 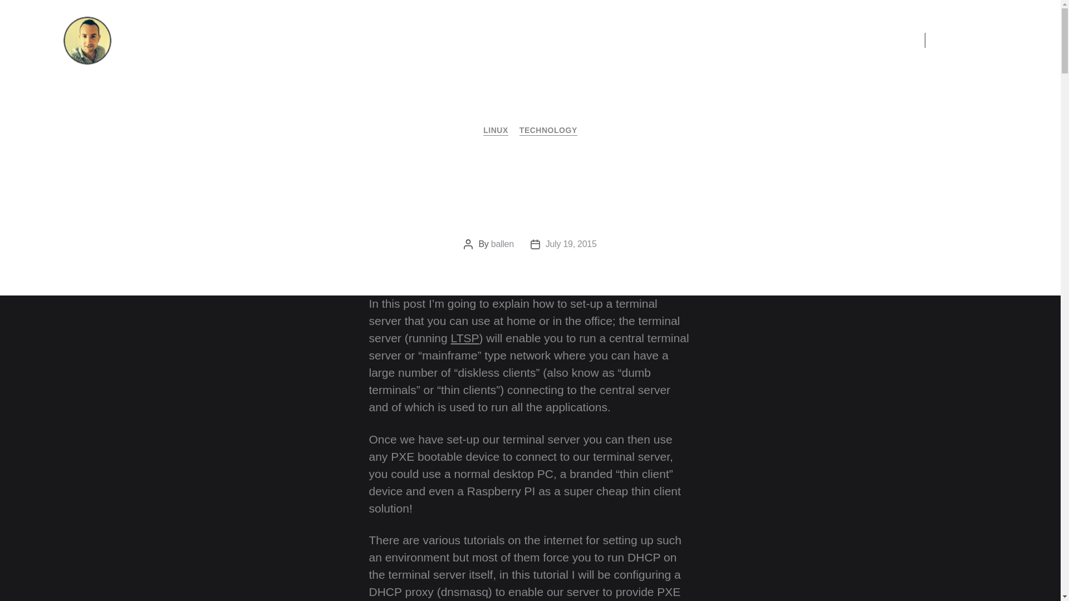 What do you see at coordinates (465, 338) in the screenshot?
I see `LTSP` at bounding box center [465, 338].